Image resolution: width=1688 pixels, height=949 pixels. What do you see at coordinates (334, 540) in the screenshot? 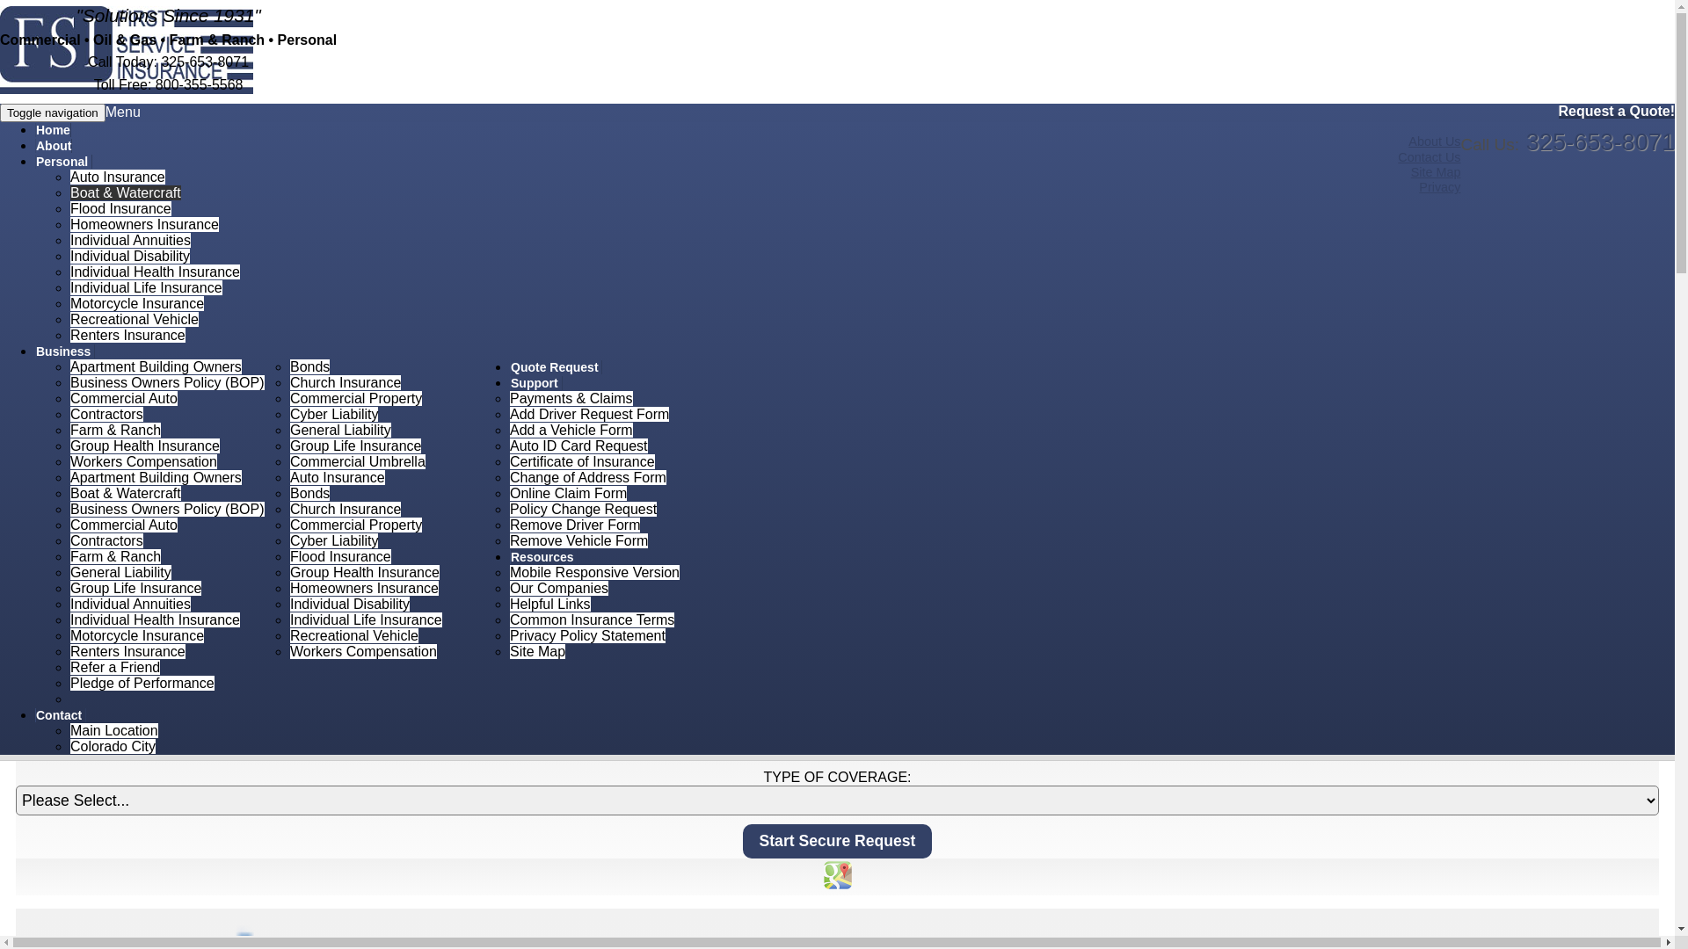
I see `Cyber Liability` at bounding box center [334, 540].